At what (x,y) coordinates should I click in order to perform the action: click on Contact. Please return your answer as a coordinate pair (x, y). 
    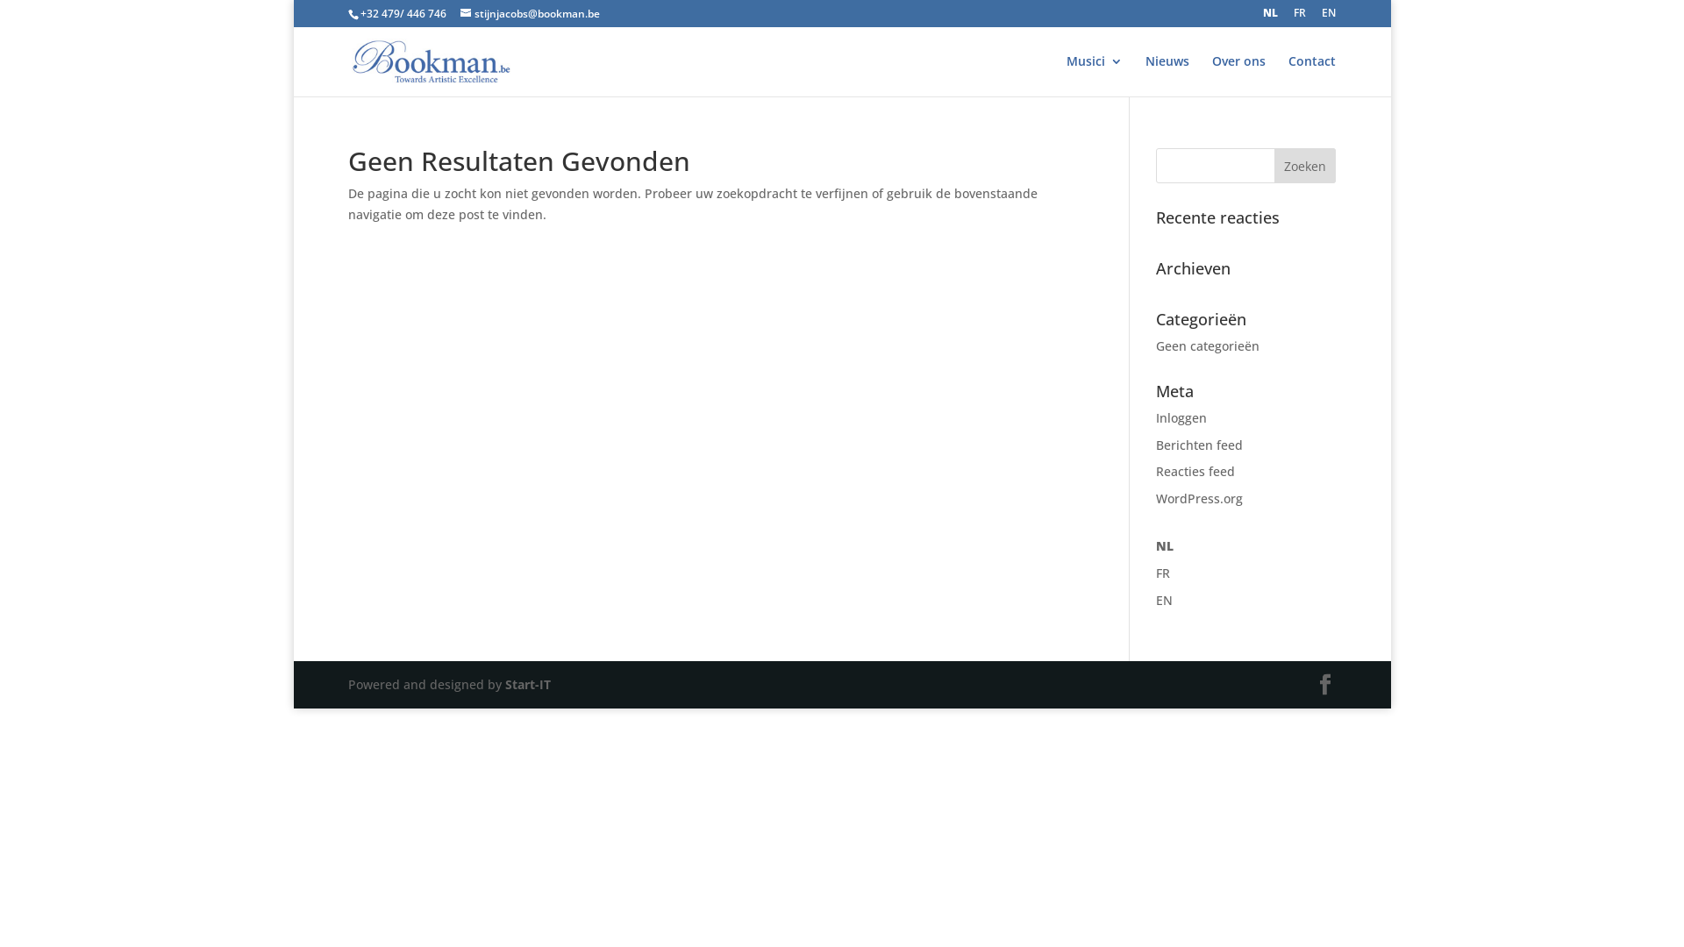
    Looking at the image, I should click on (1312, 75).